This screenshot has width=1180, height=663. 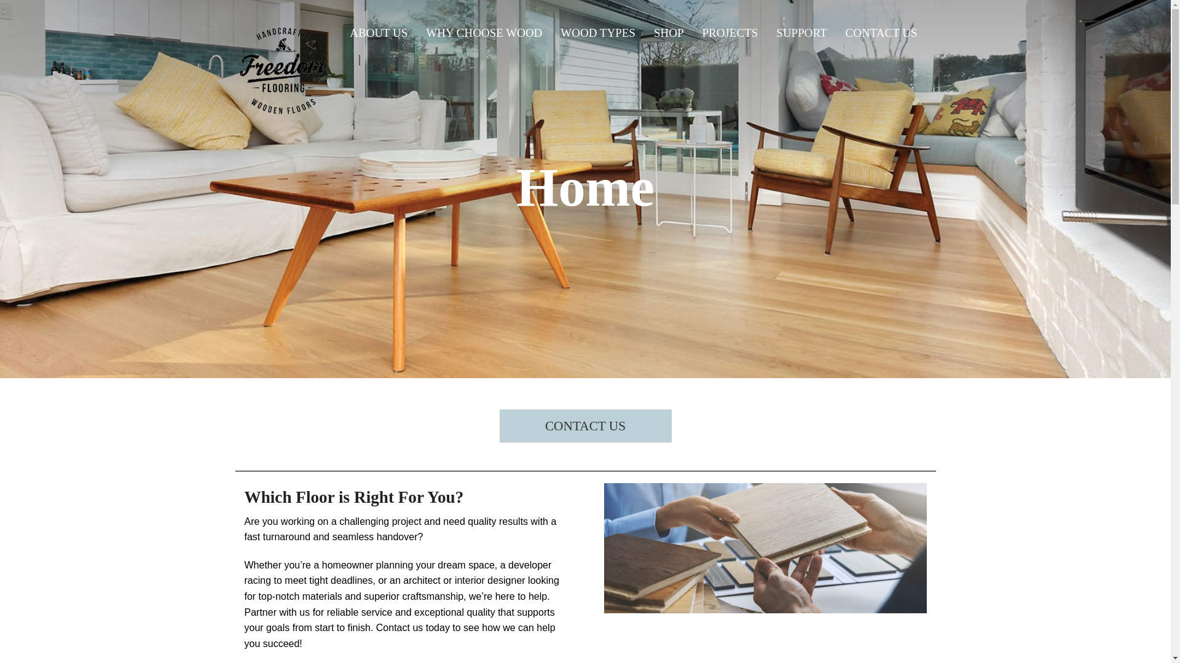 I want to click on SHOP, so click(x=669, y=33).